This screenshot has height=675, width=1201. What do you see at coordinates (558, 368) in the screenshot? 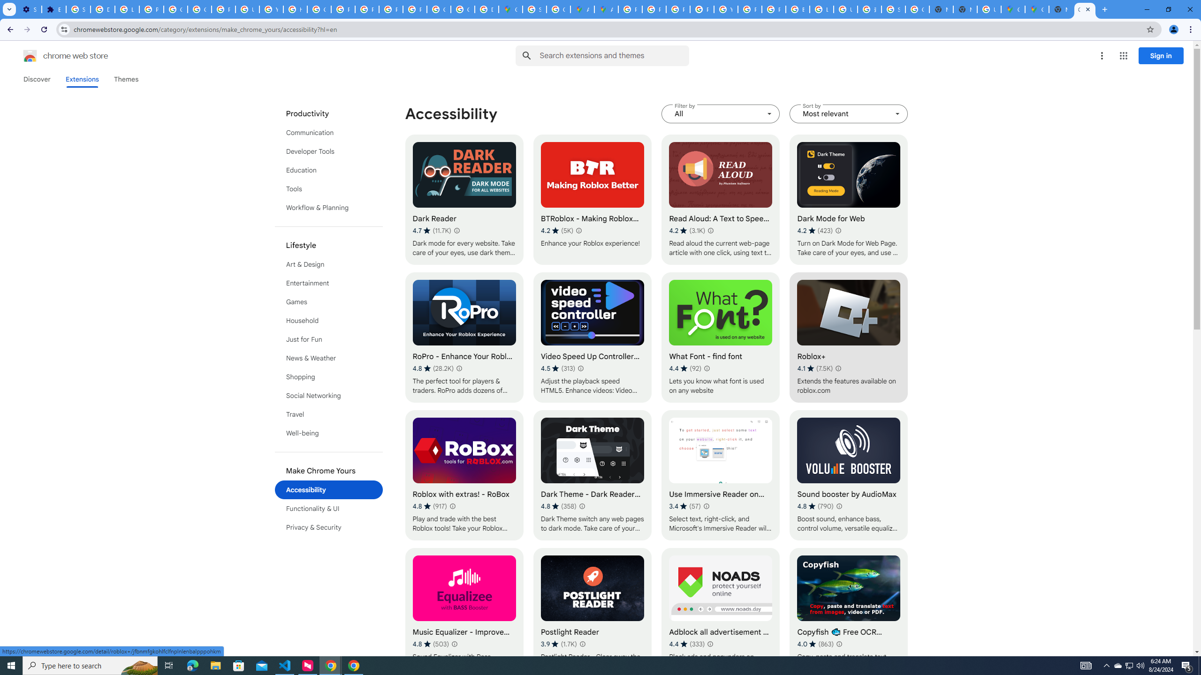
I see `Average rating 4.5 out of 5 stars. 313 ratings.` at bounding box center [558, 368].